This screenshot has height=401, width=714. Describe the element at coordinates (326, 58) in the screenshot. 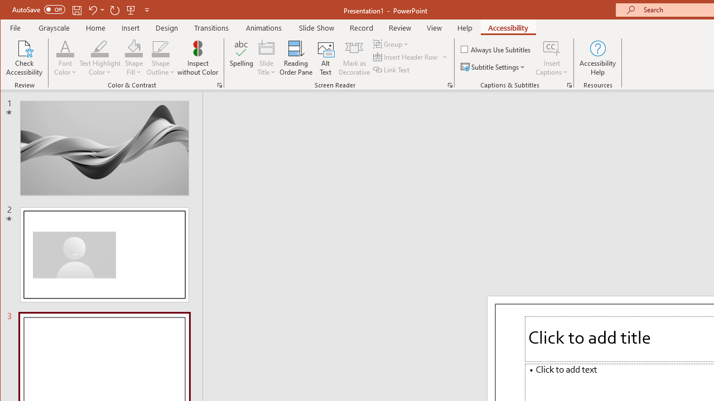

I see `Alt Text` at that location.